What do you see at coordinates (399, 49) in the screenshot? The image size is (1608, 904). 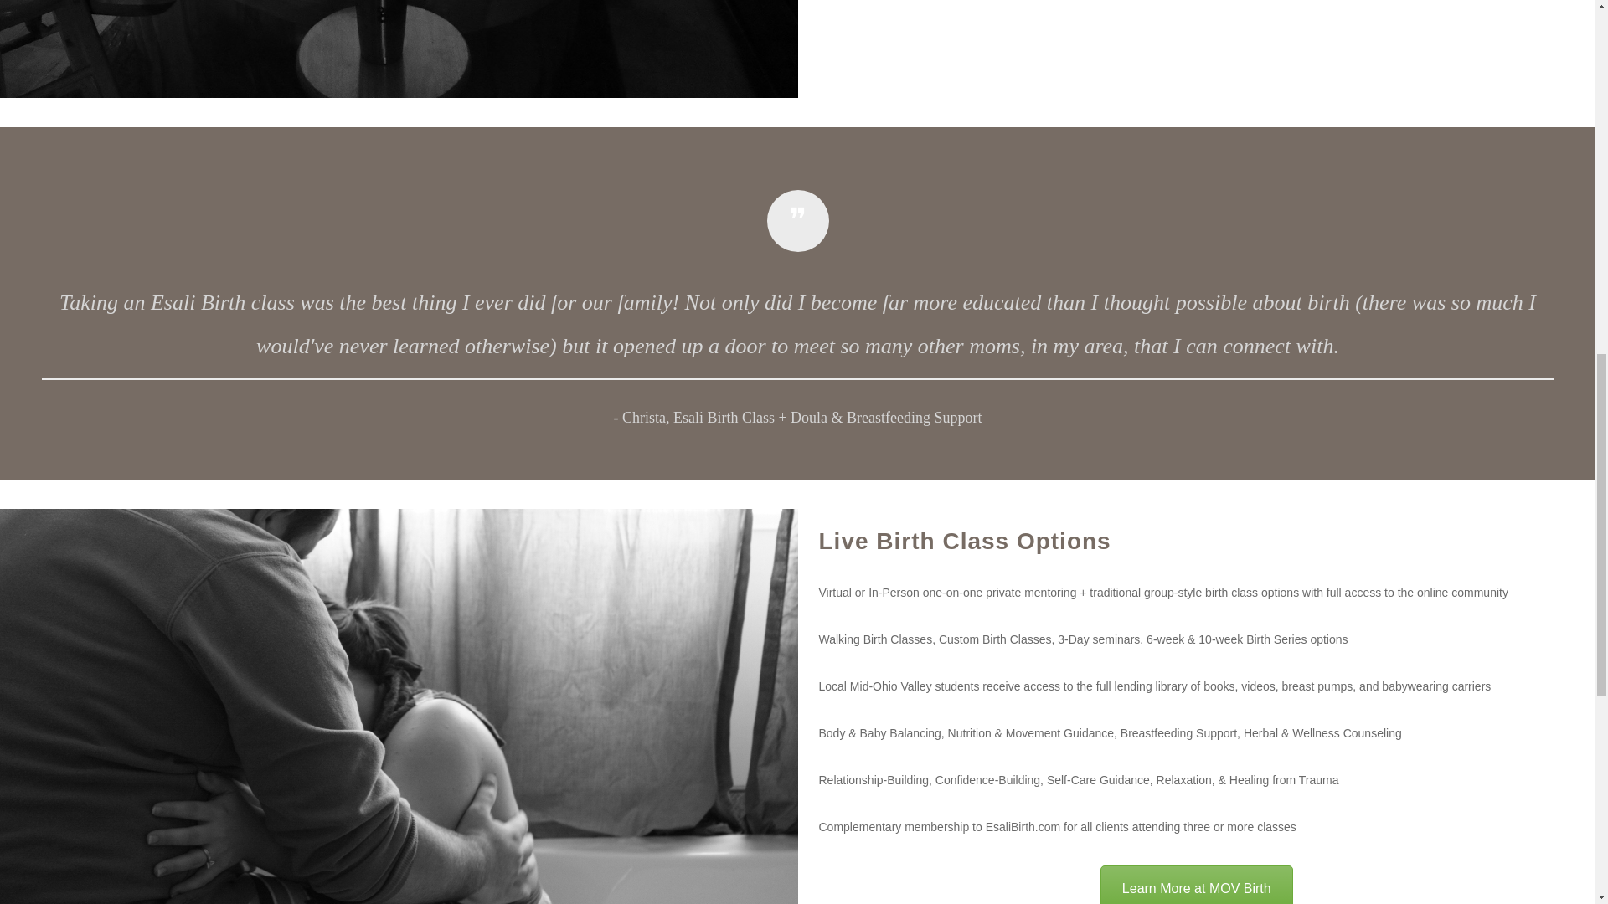 I see `MOVdoula family support Esali Birth doula` at bounding box center [399, 49].